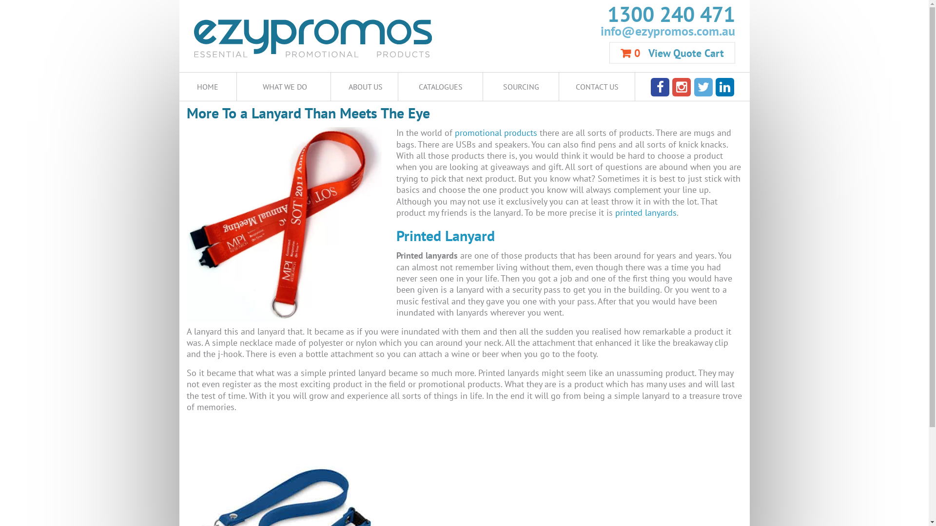  Describe the element at coordinates (678, 201) in the screenshot. I see `Sports & Outdoors` at that location.